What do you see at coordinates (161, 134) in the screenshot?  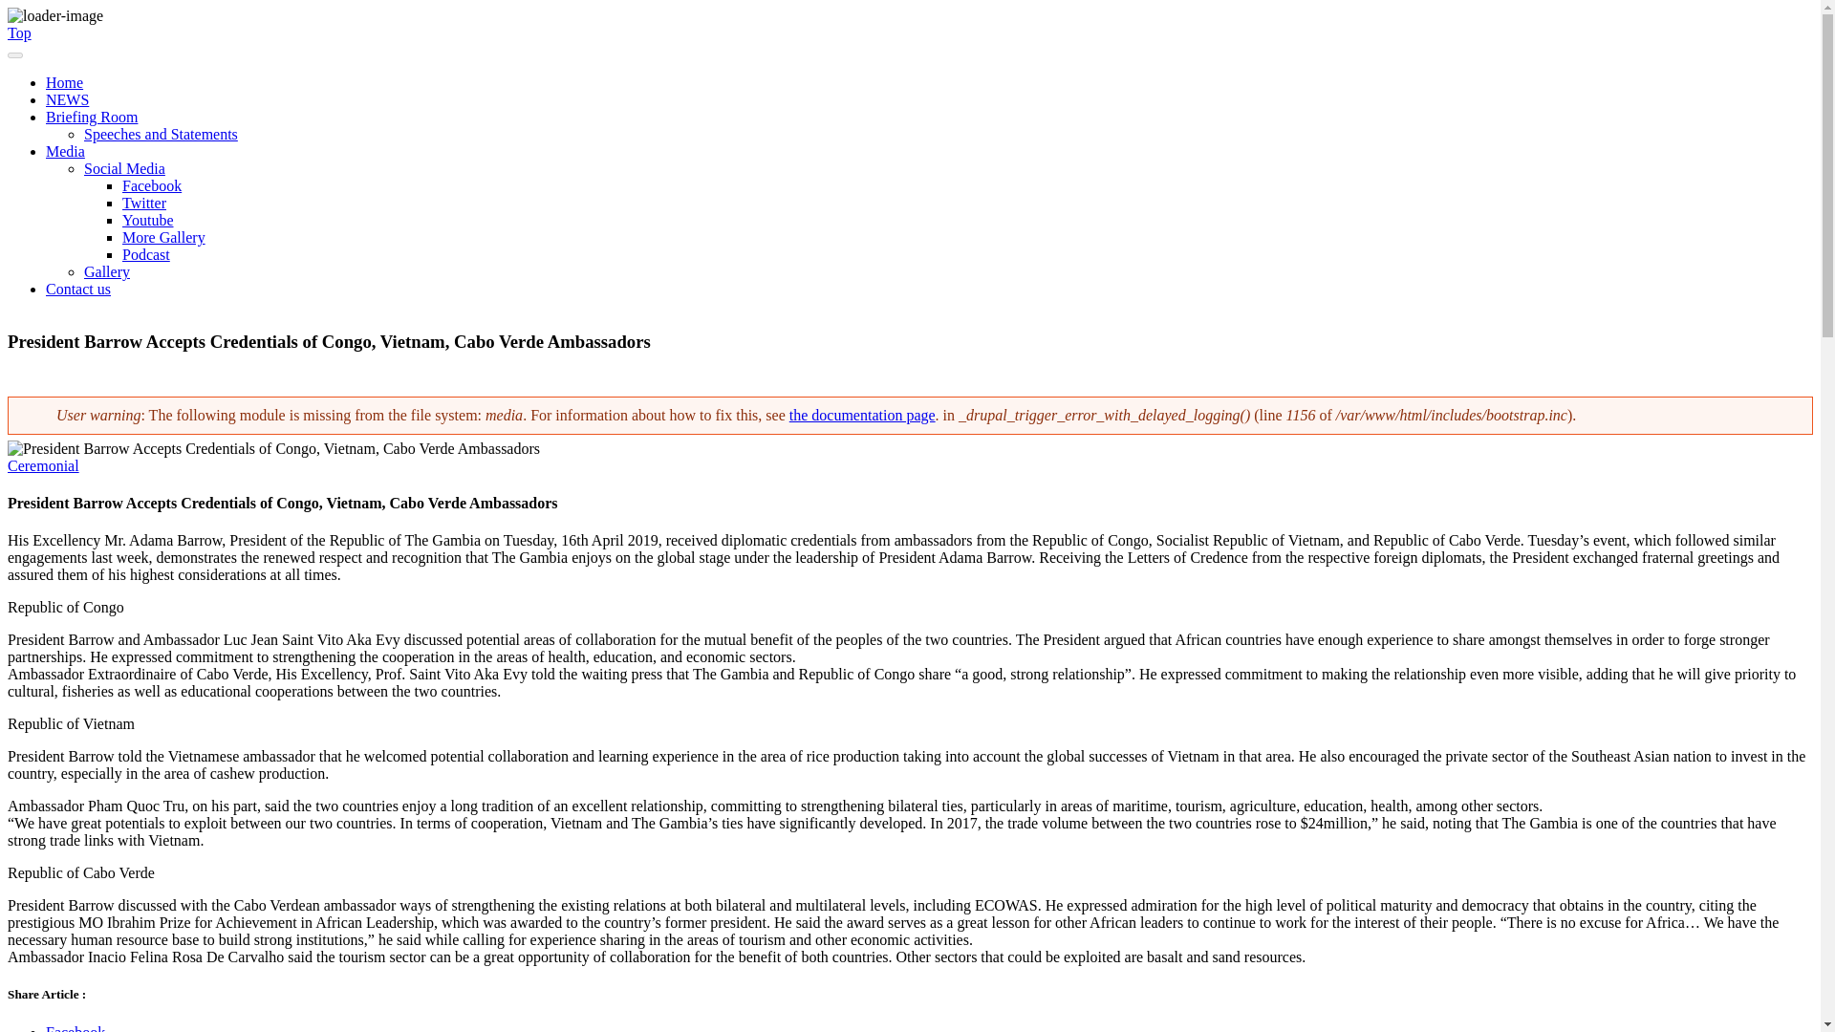 I see `Speeches and Statements` at bounding box center [161, 134].